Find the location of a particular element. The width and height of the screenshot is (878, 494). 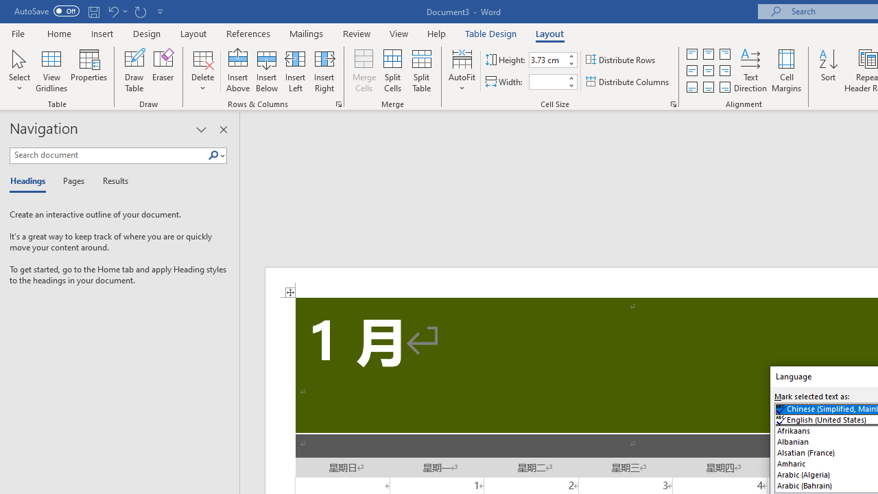

Distribute Columns is located at coordinates (628, 82).